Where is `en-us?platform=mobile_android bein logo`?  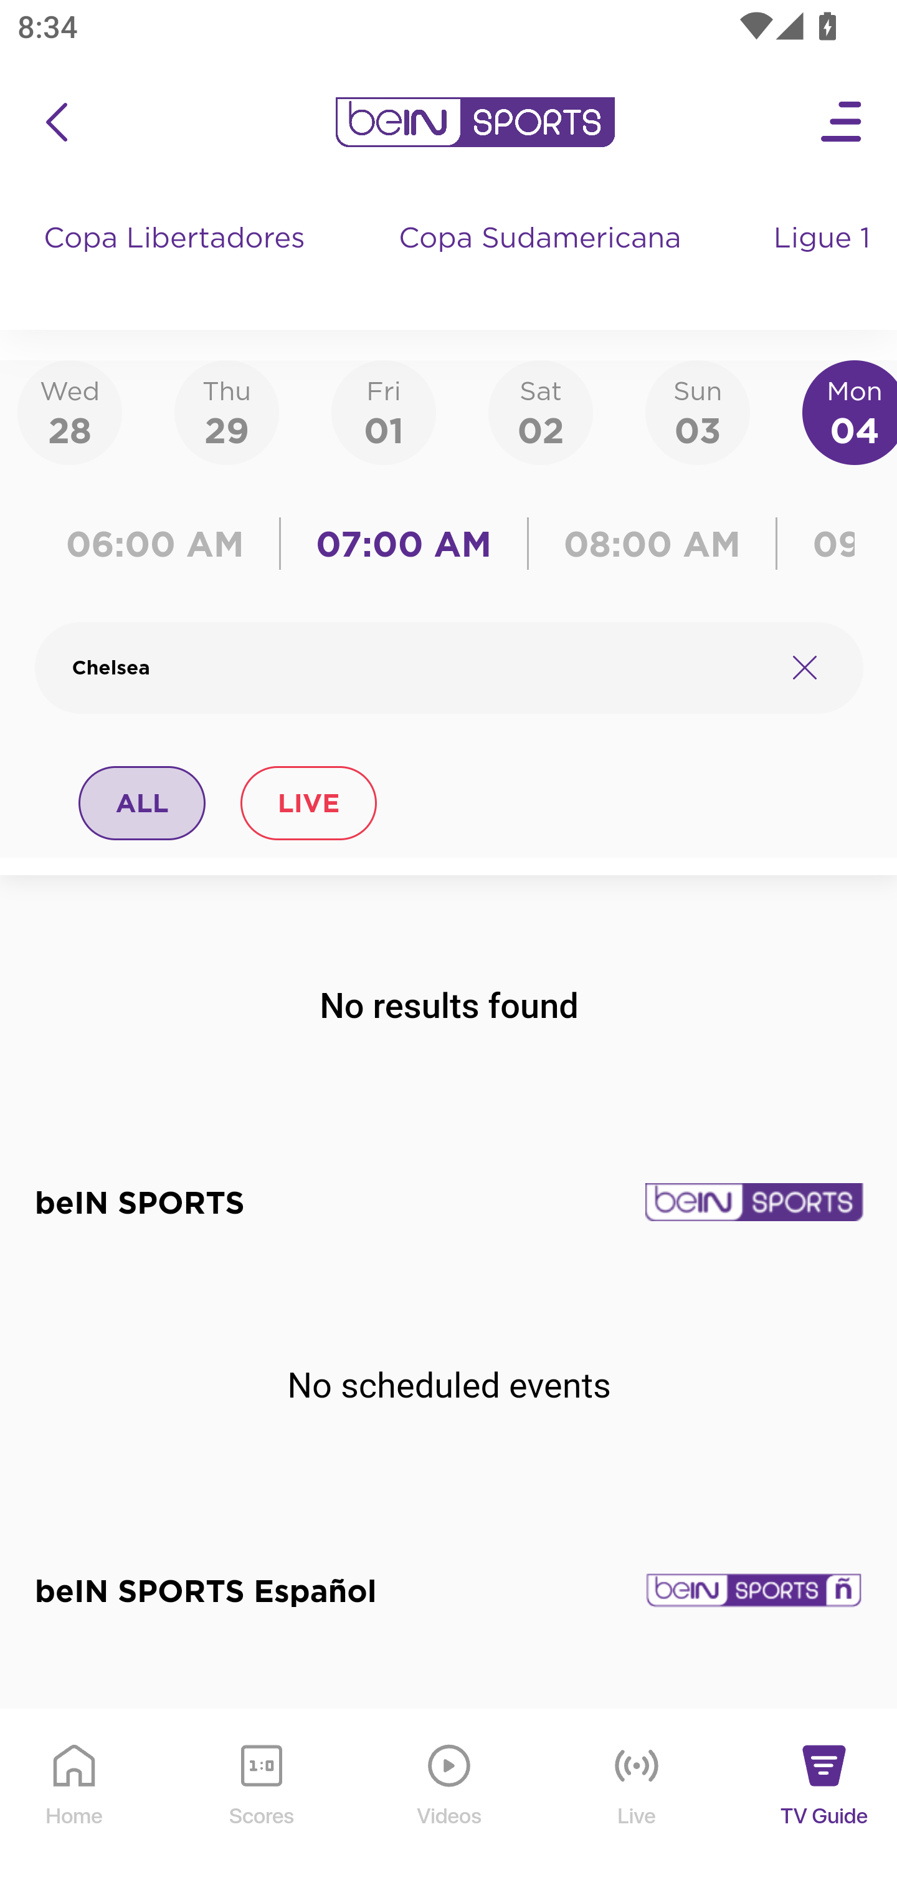
en-us?platform=mobile_android bein logo is located at coordinates (475, 122).